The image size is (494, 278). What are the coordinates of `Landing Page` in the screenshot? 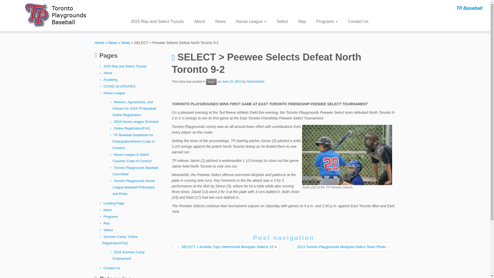 It's located at (113, 203).